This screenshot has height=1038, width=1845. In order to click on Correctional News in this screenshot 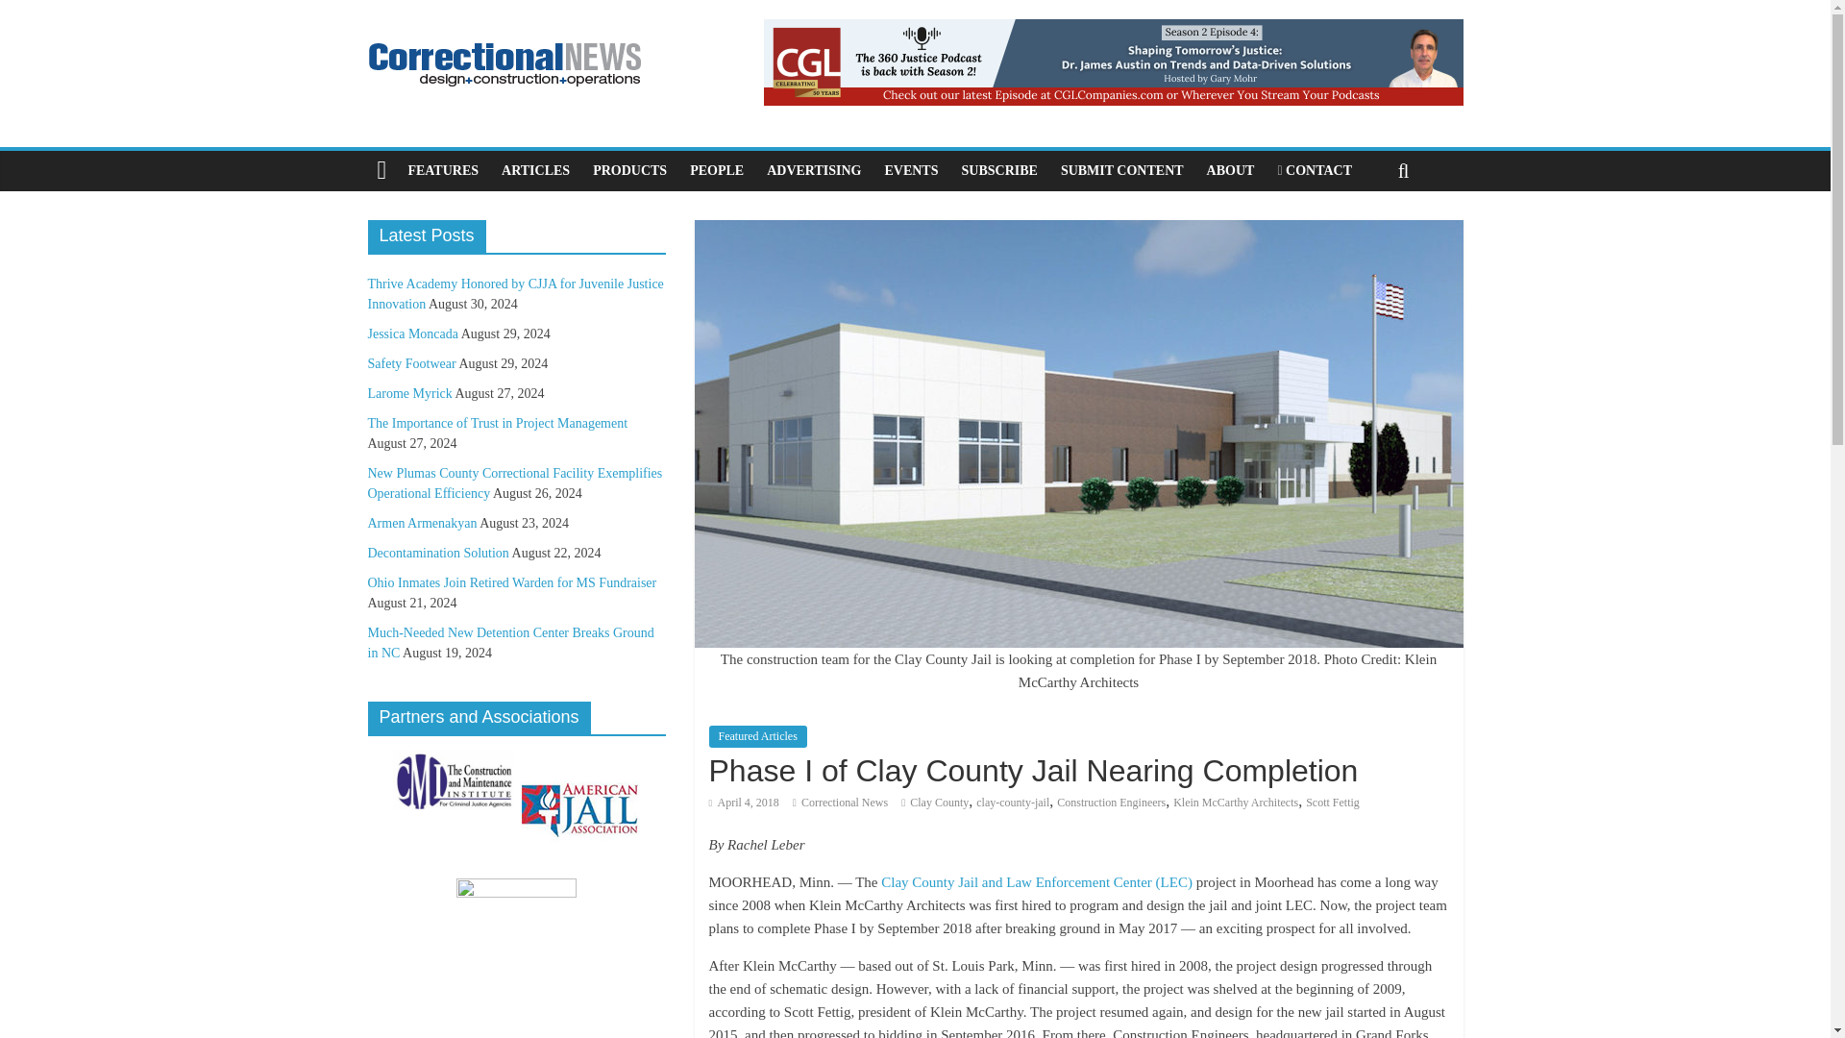, I will do `click(844, 803)`.